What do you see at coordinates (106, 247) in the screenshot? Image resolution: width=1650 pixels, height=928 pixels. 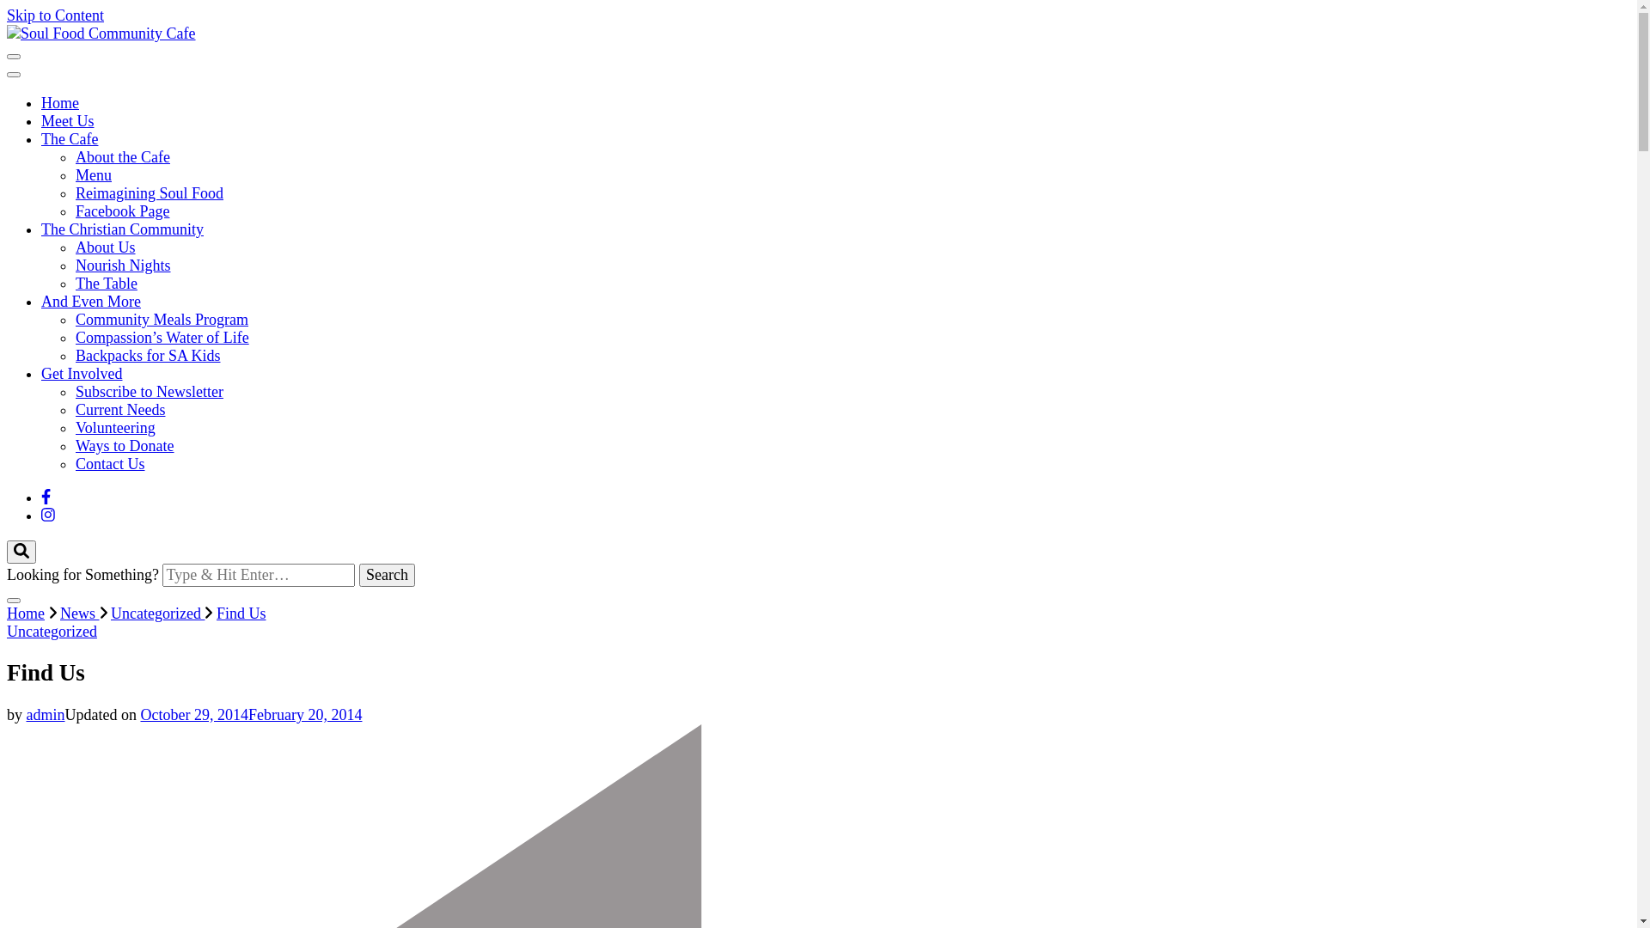 I see `About Us` at bounding box center [106, 247].